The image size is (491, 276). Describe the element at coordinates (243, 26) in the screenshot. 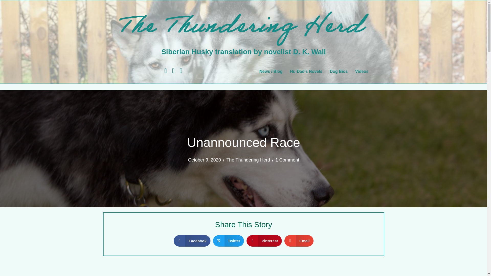

I see `TTH Header 2021-07-13` at that location.